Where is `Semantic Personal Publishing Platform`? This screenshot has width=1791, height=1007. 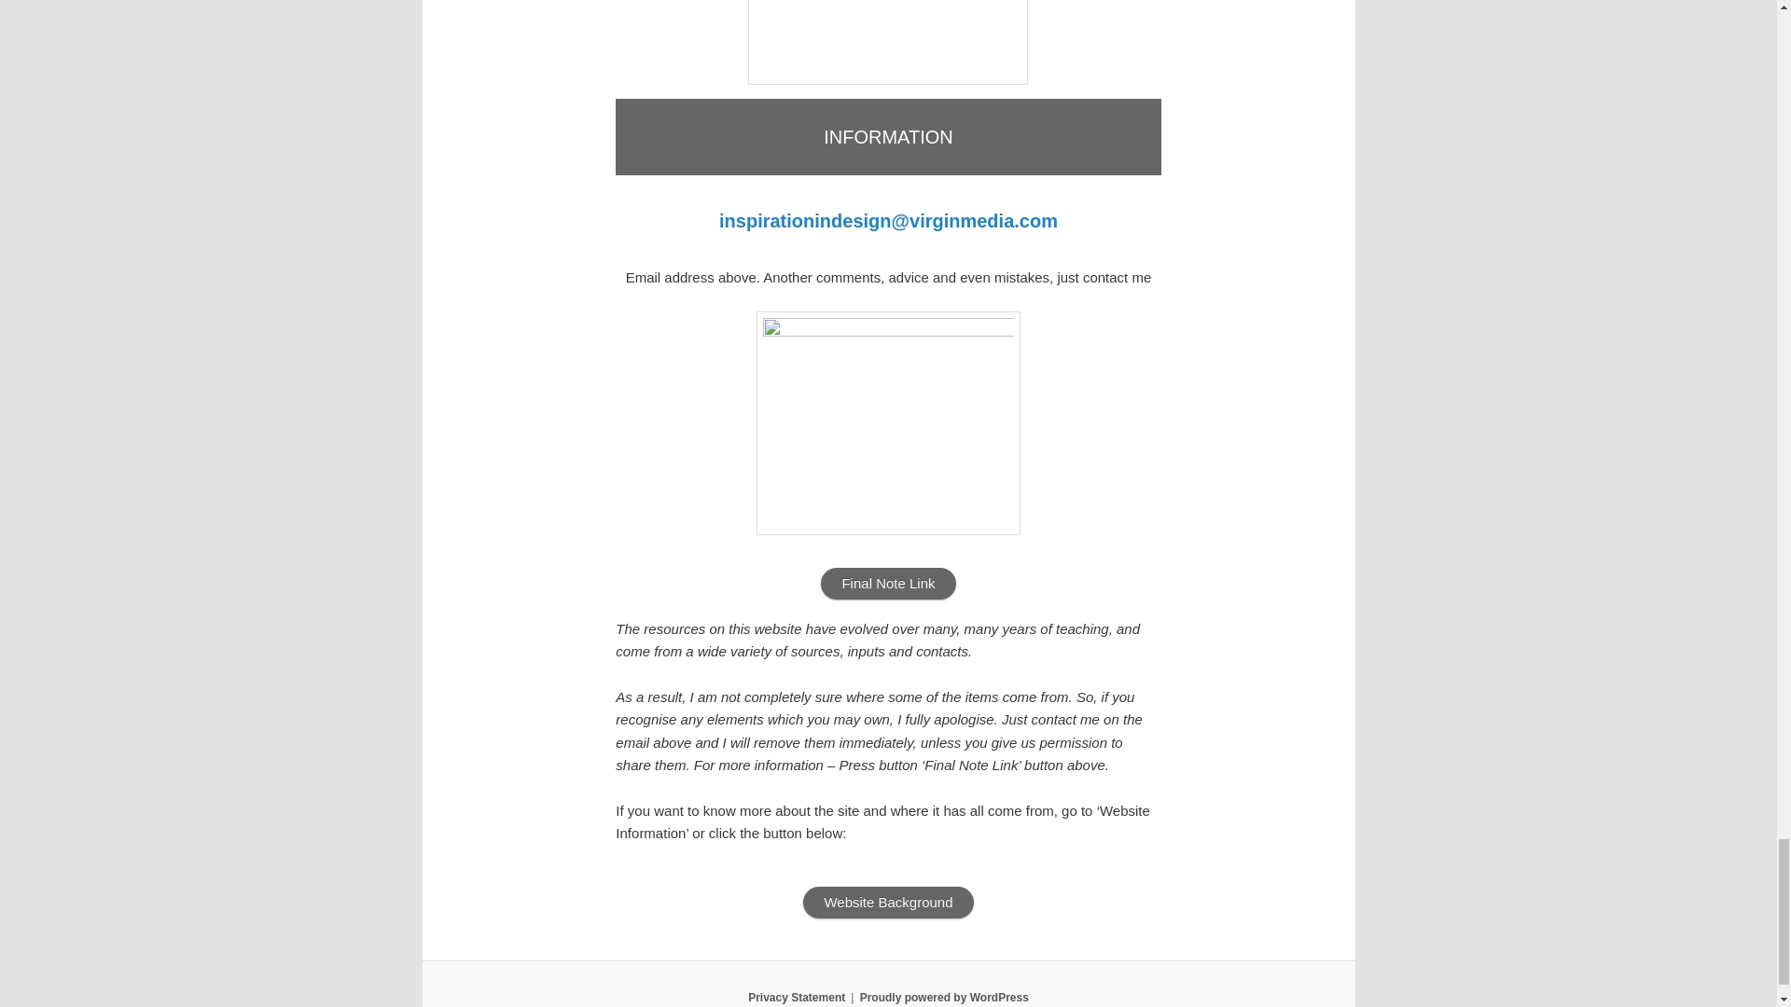 Semantic Personal Publishing Platform is located at coordinates (944, 997).